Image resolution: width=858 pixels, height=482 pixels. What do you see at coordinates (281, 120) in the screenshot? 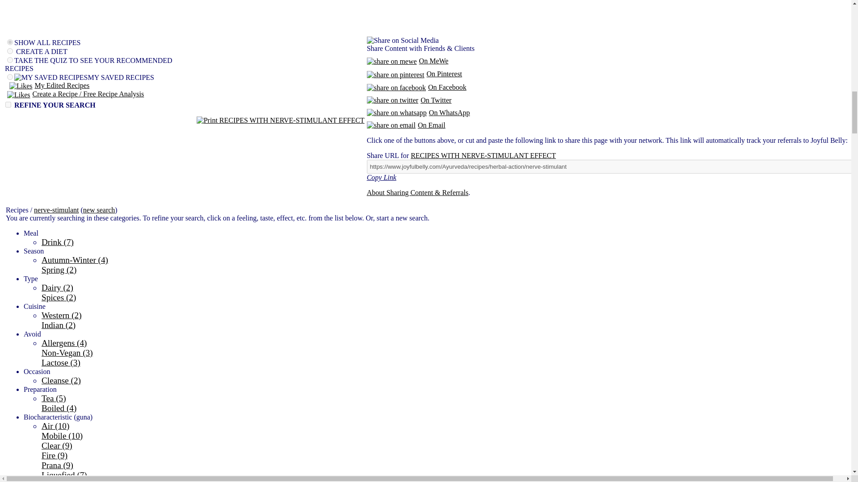
I see `Print  RECIPES WITH NERVE-STIMULANT EFFECT` at bounding box center [281, 120].